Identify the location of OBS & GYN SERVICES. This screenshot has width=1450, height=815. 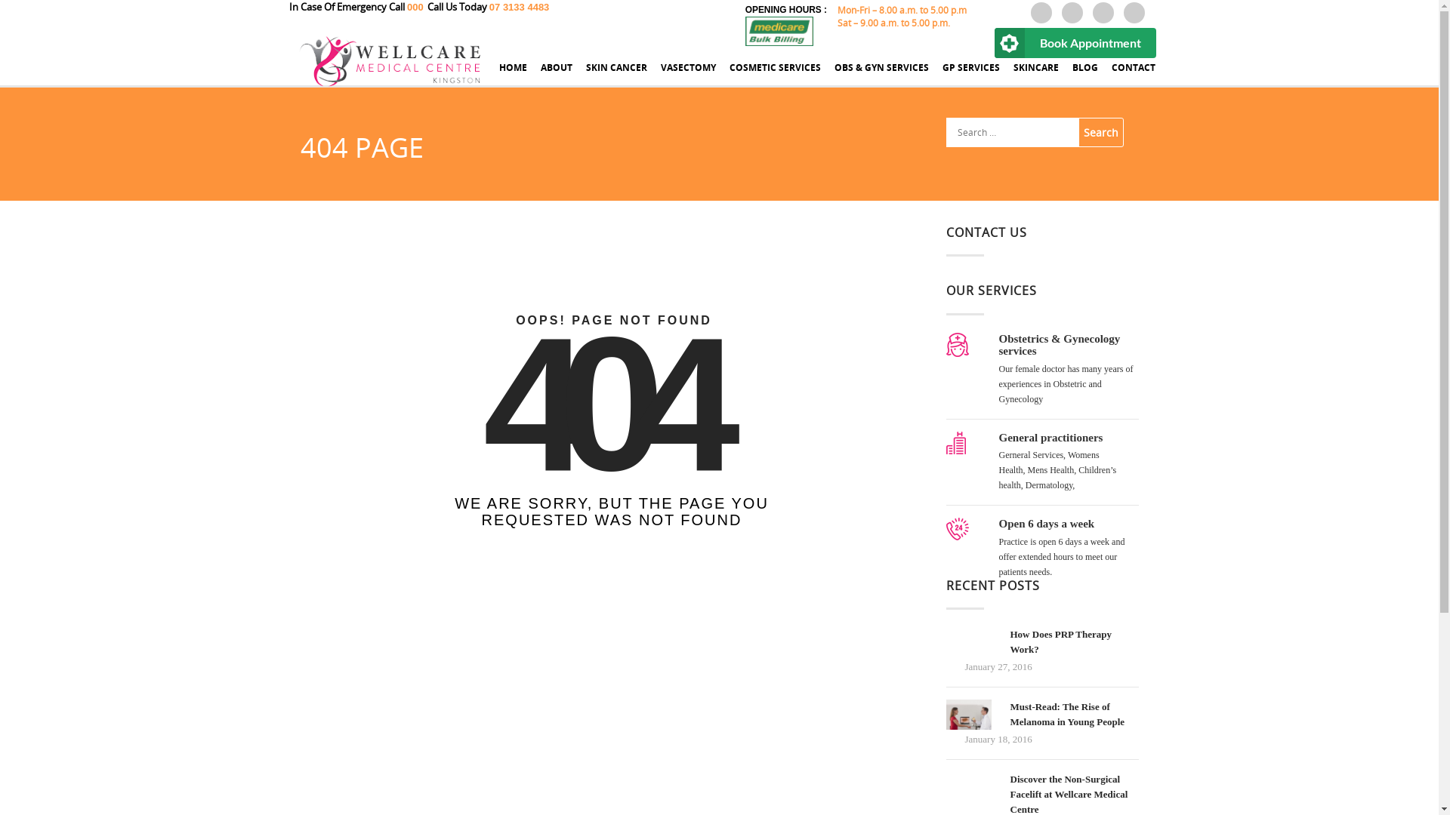
(882, 75).